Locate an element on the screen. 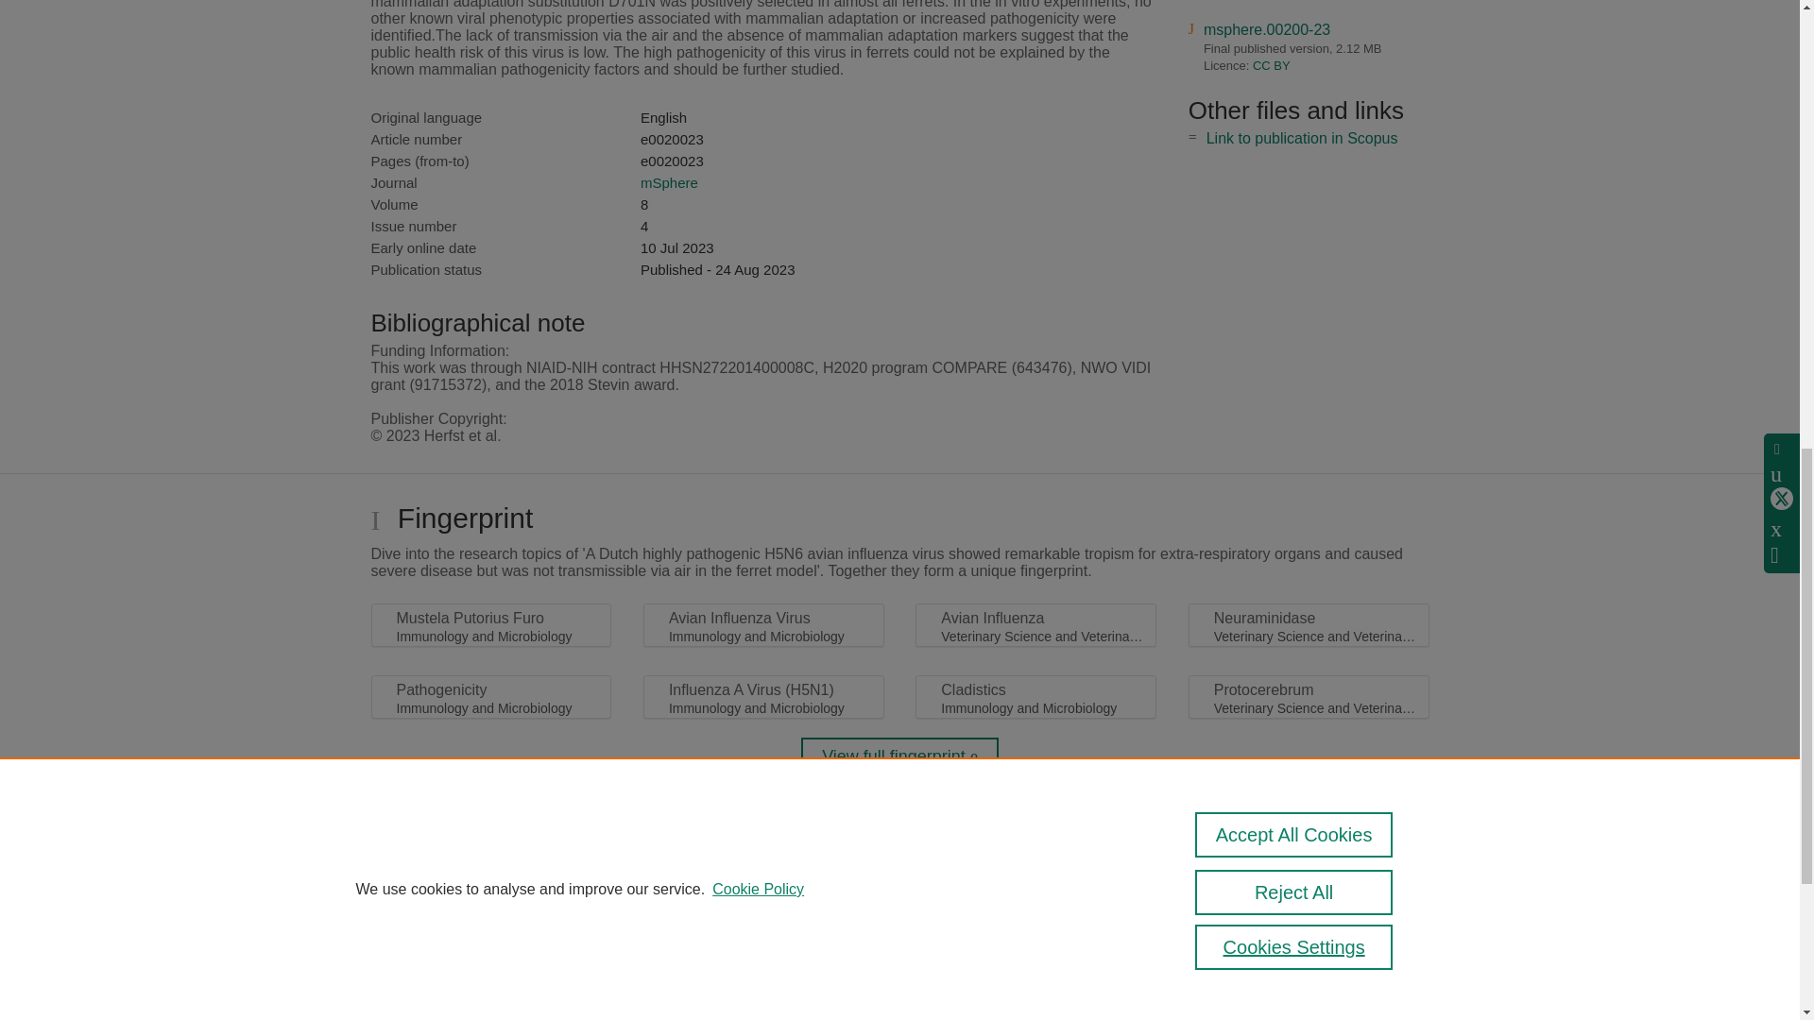 The image size is (1814, 1020). CC BY is located at coordinates (1272, 64).